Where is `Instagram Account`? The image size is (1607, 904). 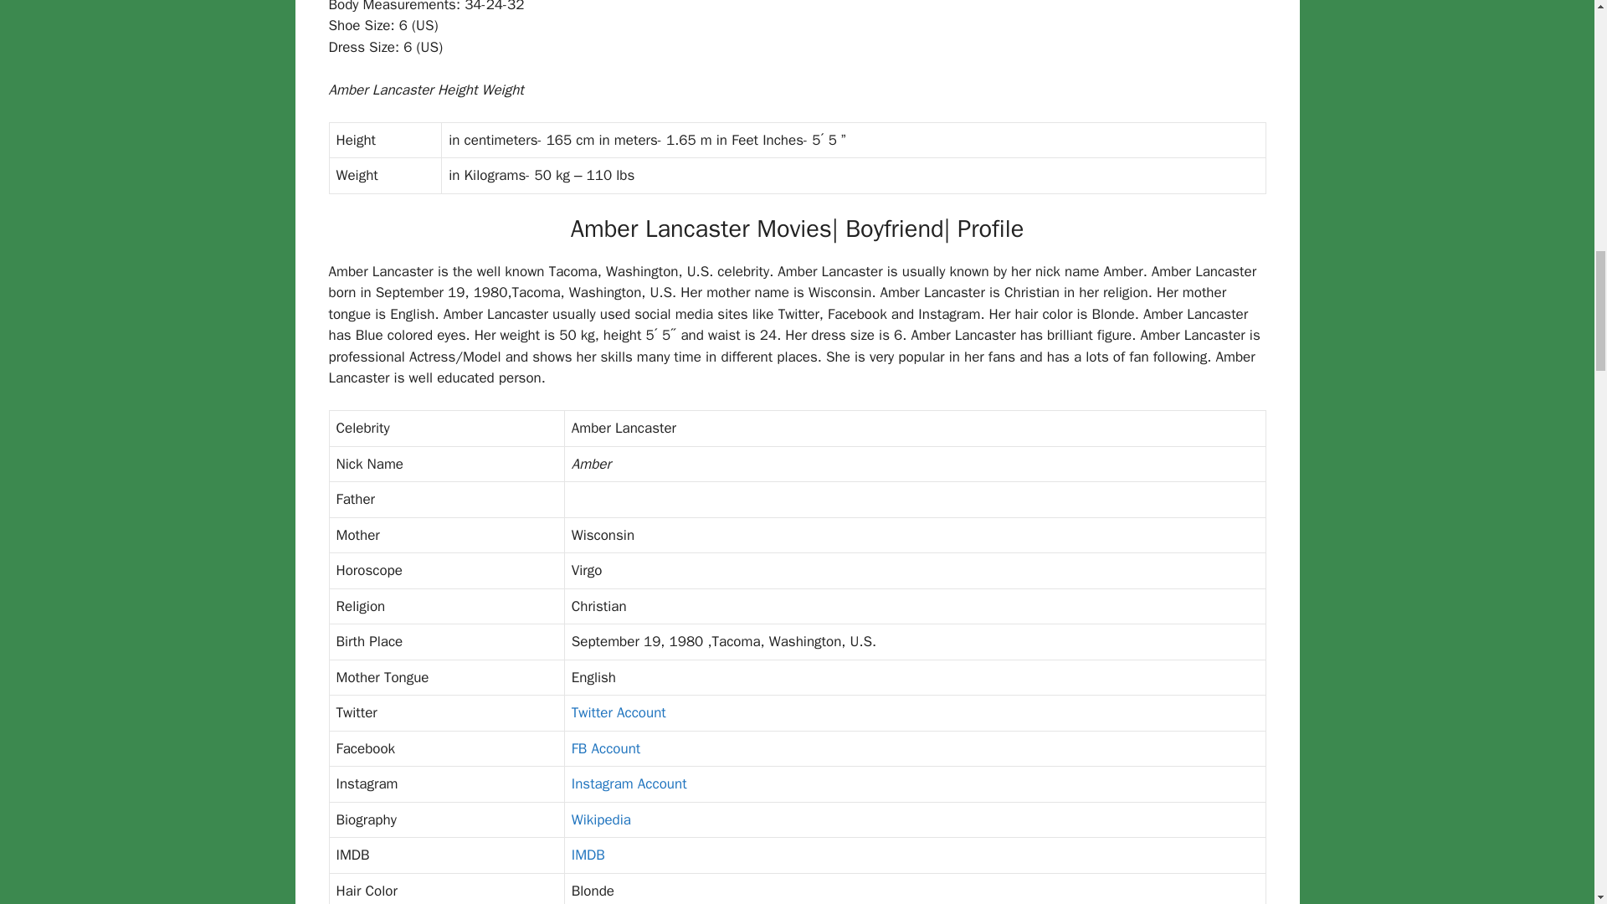 Instagram Account is located at coordinates (629, 783).